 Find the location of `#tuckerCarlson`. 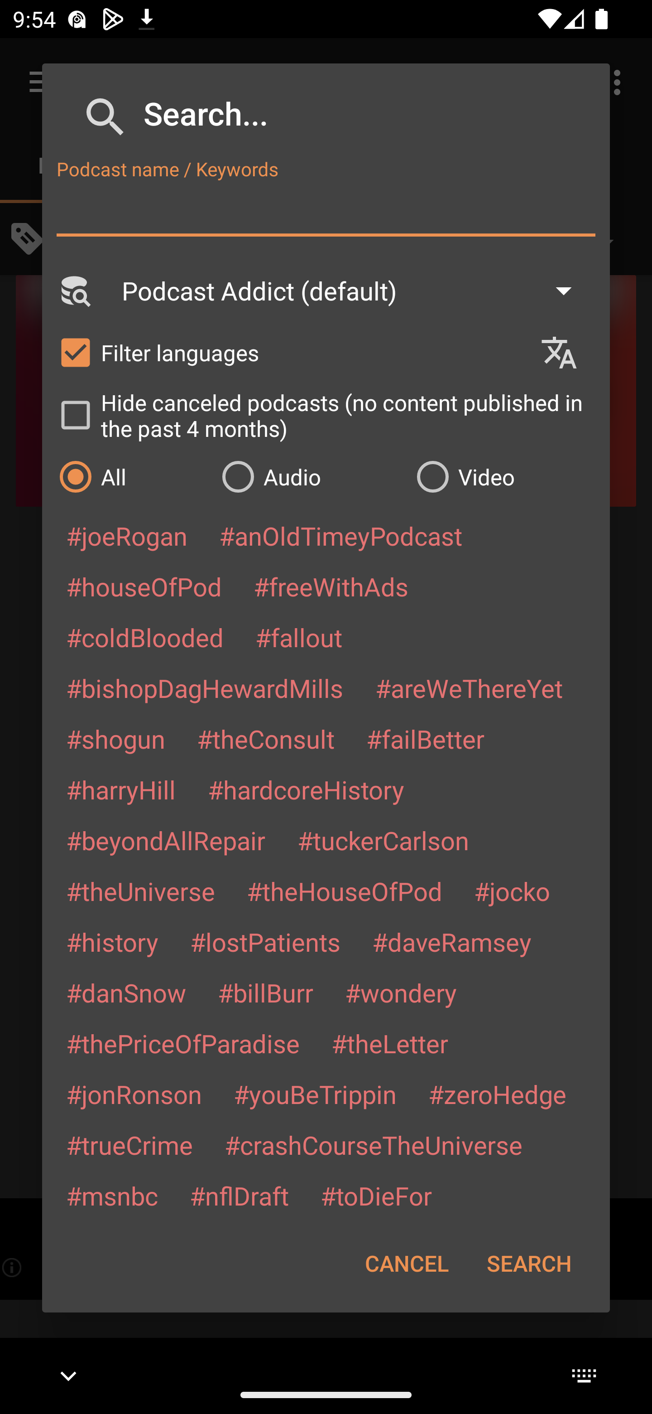

#tuckerCarlson is located at coordinates (383, 839).